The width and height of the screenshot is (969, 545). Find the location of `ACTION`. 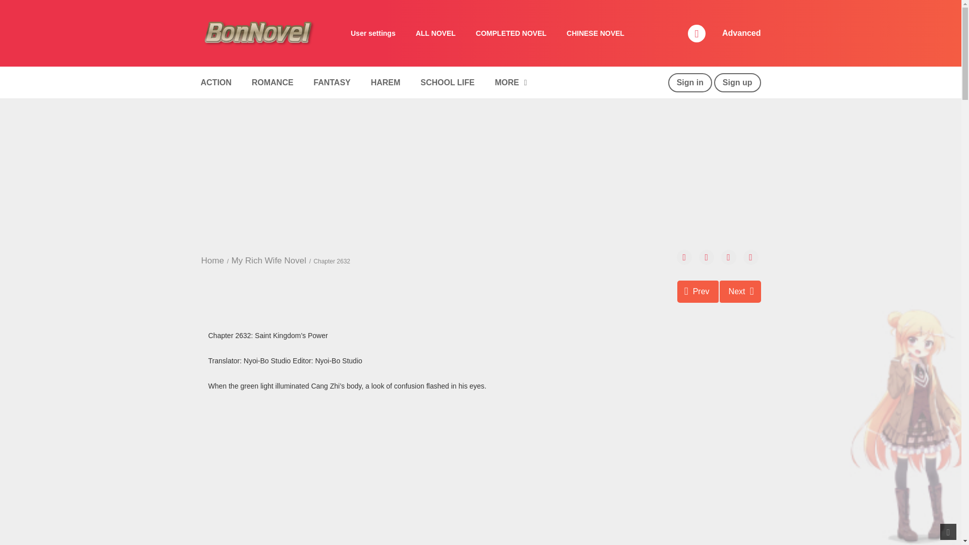

ACTION is located at coordinates (216, 83).